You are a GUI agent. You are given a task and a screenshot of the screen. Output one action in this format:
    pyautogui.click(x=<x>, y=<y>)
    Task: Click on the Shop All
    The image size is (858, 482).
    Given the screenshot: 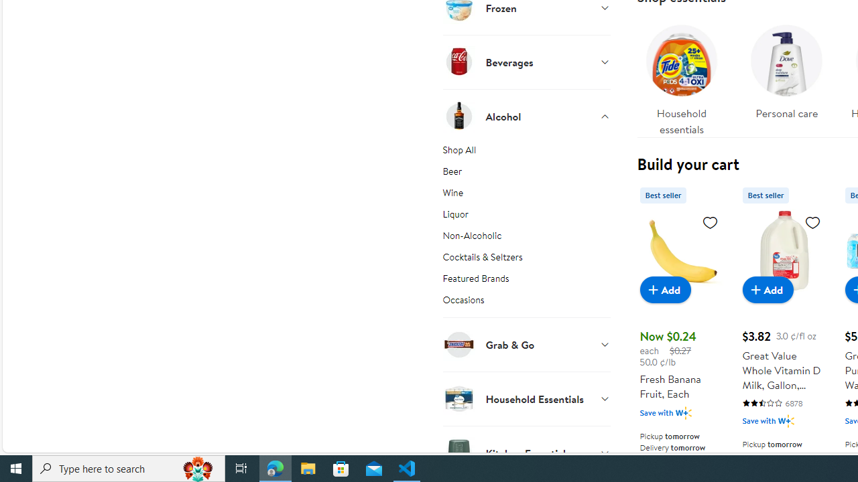 What is the action you would take?
    pyautogui.click(x=527, y=152)
    